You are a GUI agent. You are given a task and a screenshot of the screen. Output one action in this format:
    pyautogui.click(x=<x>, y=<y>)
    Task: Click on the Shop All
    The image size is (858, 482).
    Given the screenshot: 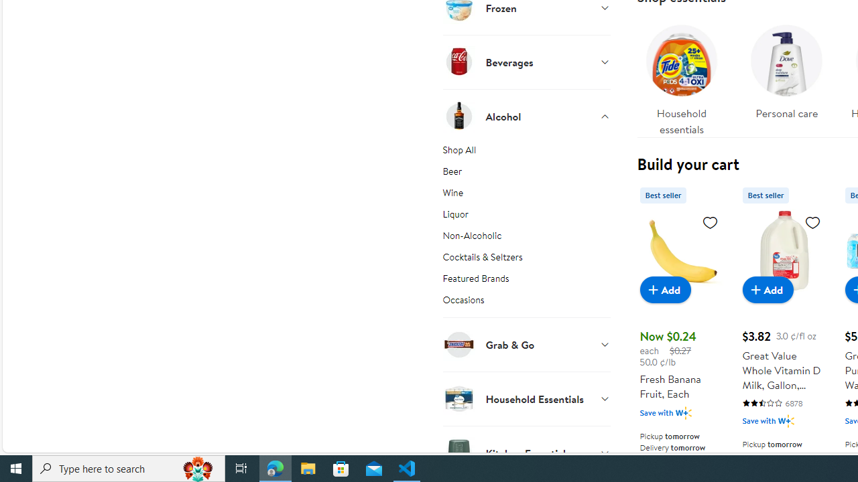 What is the action you would take?
    pyautogui.click(x=527, y=152)
    